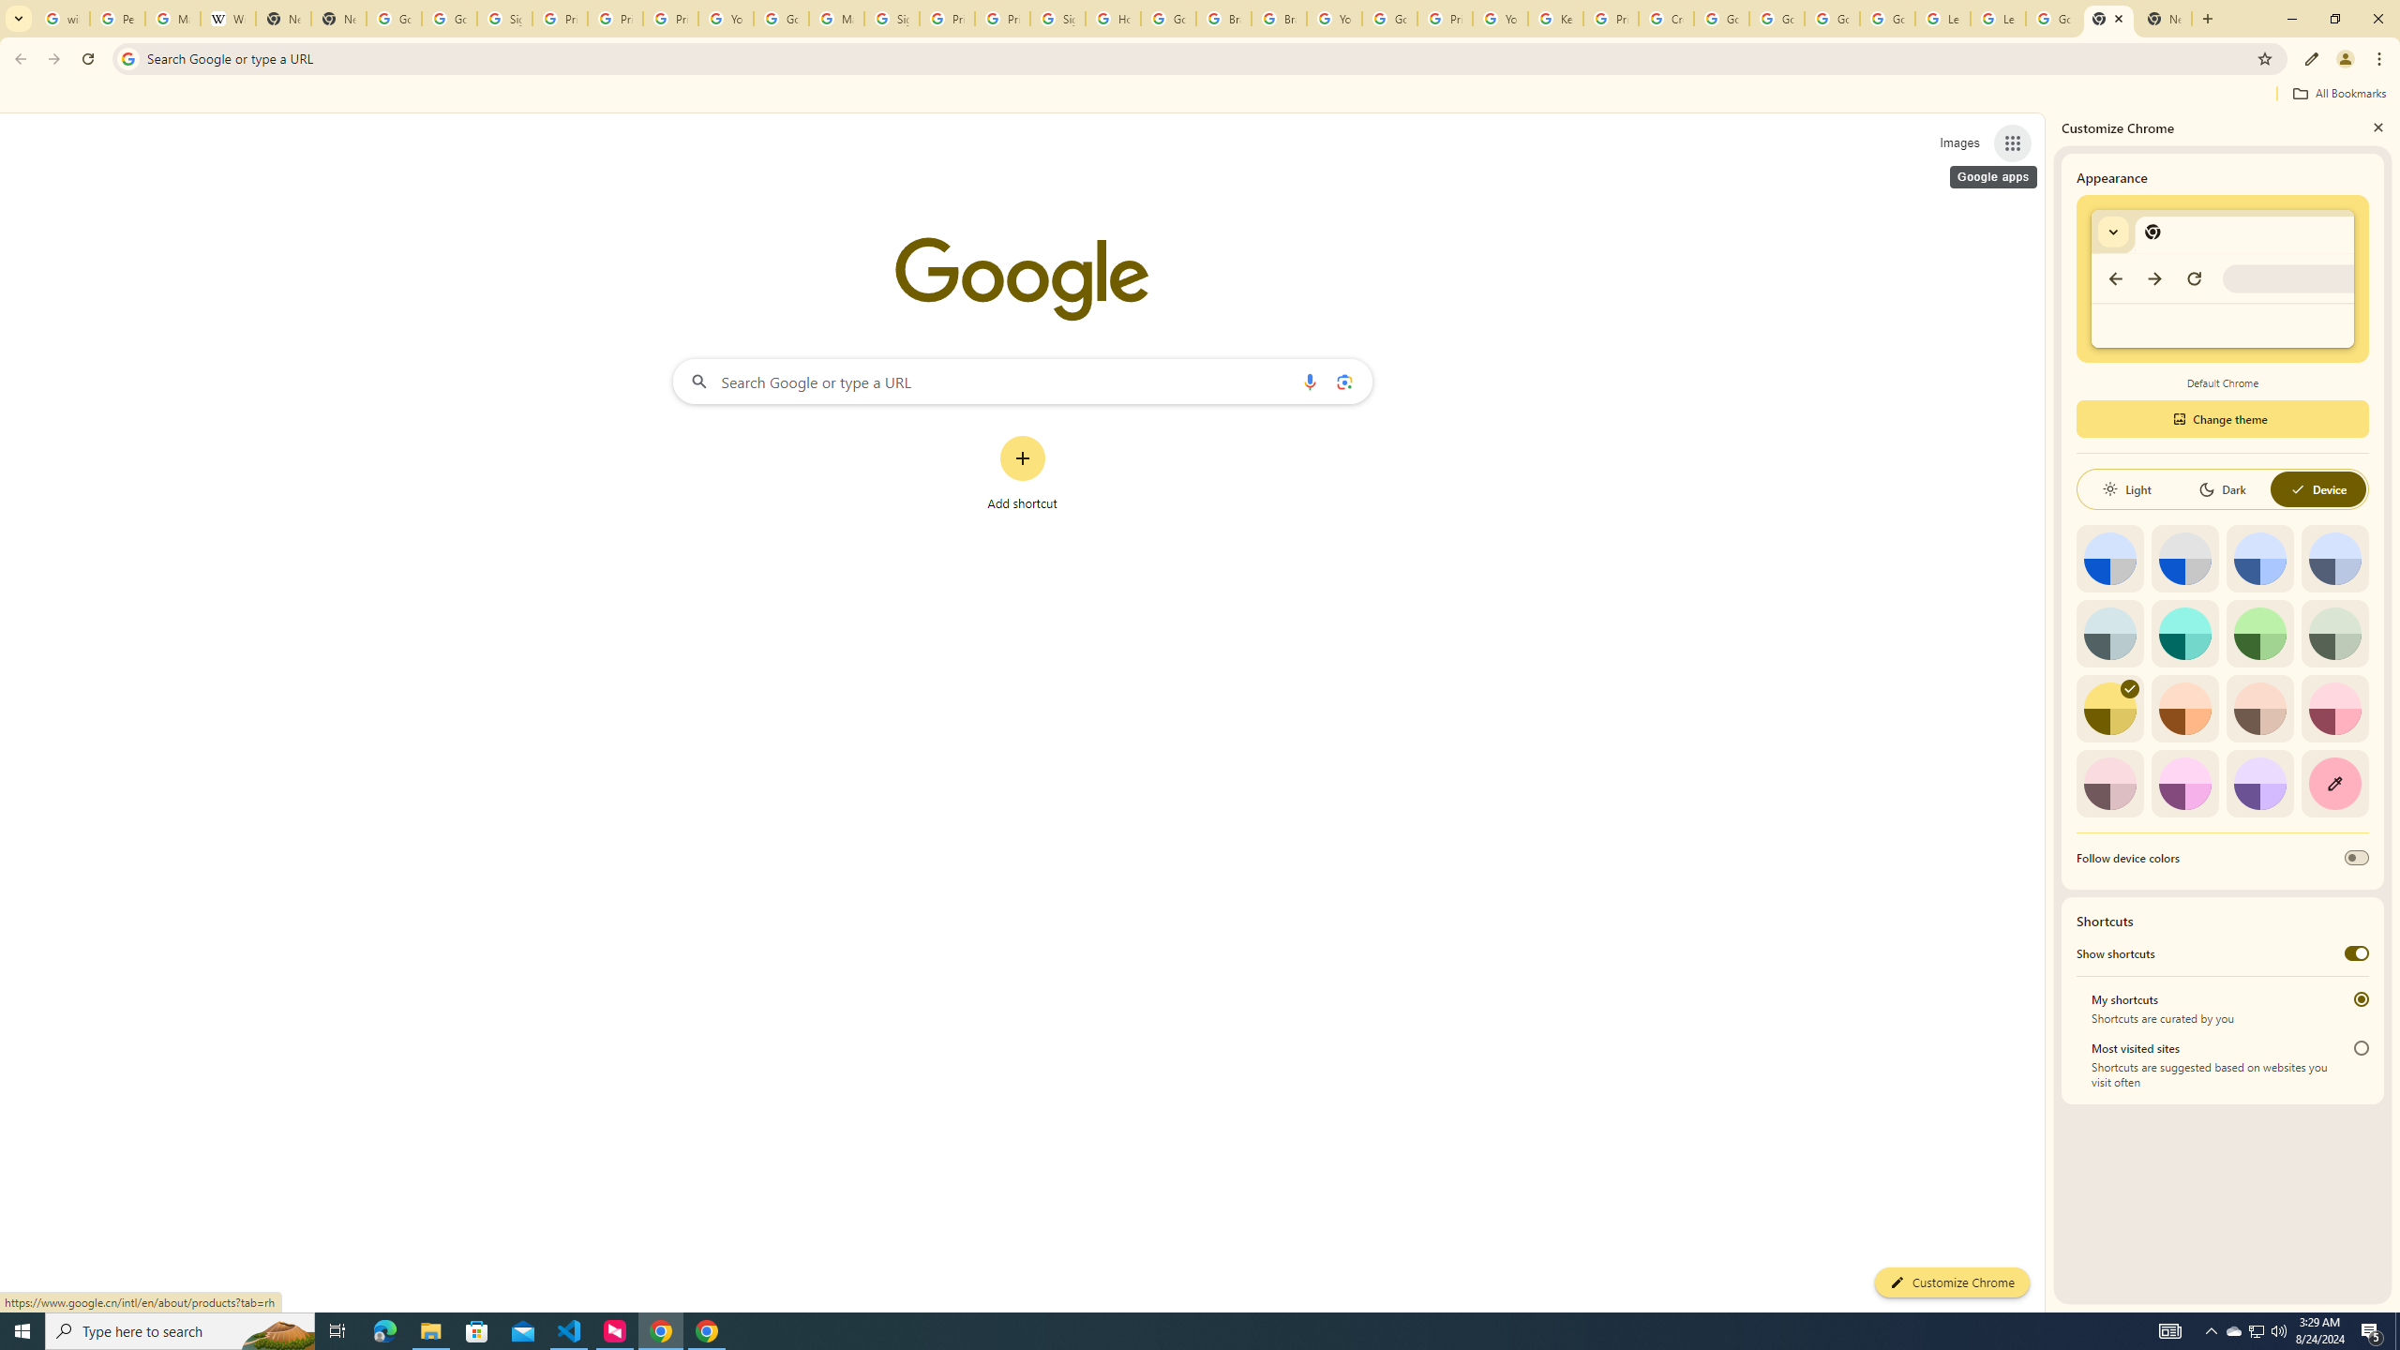 The image size is (2400, 1350). What do you see at coordinates (2317, 489) in the screenshot?
I see `Device` at bounding box center [2317, 489].